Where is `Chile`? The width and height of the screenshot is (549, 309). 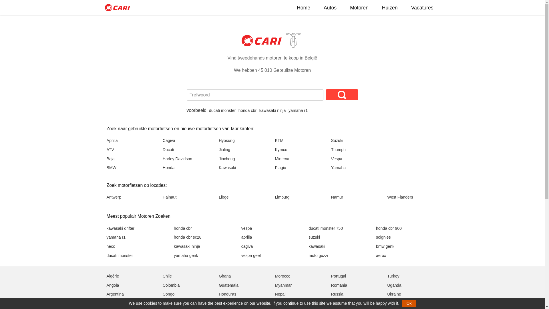 Chile is located at coordinates (167, 276).